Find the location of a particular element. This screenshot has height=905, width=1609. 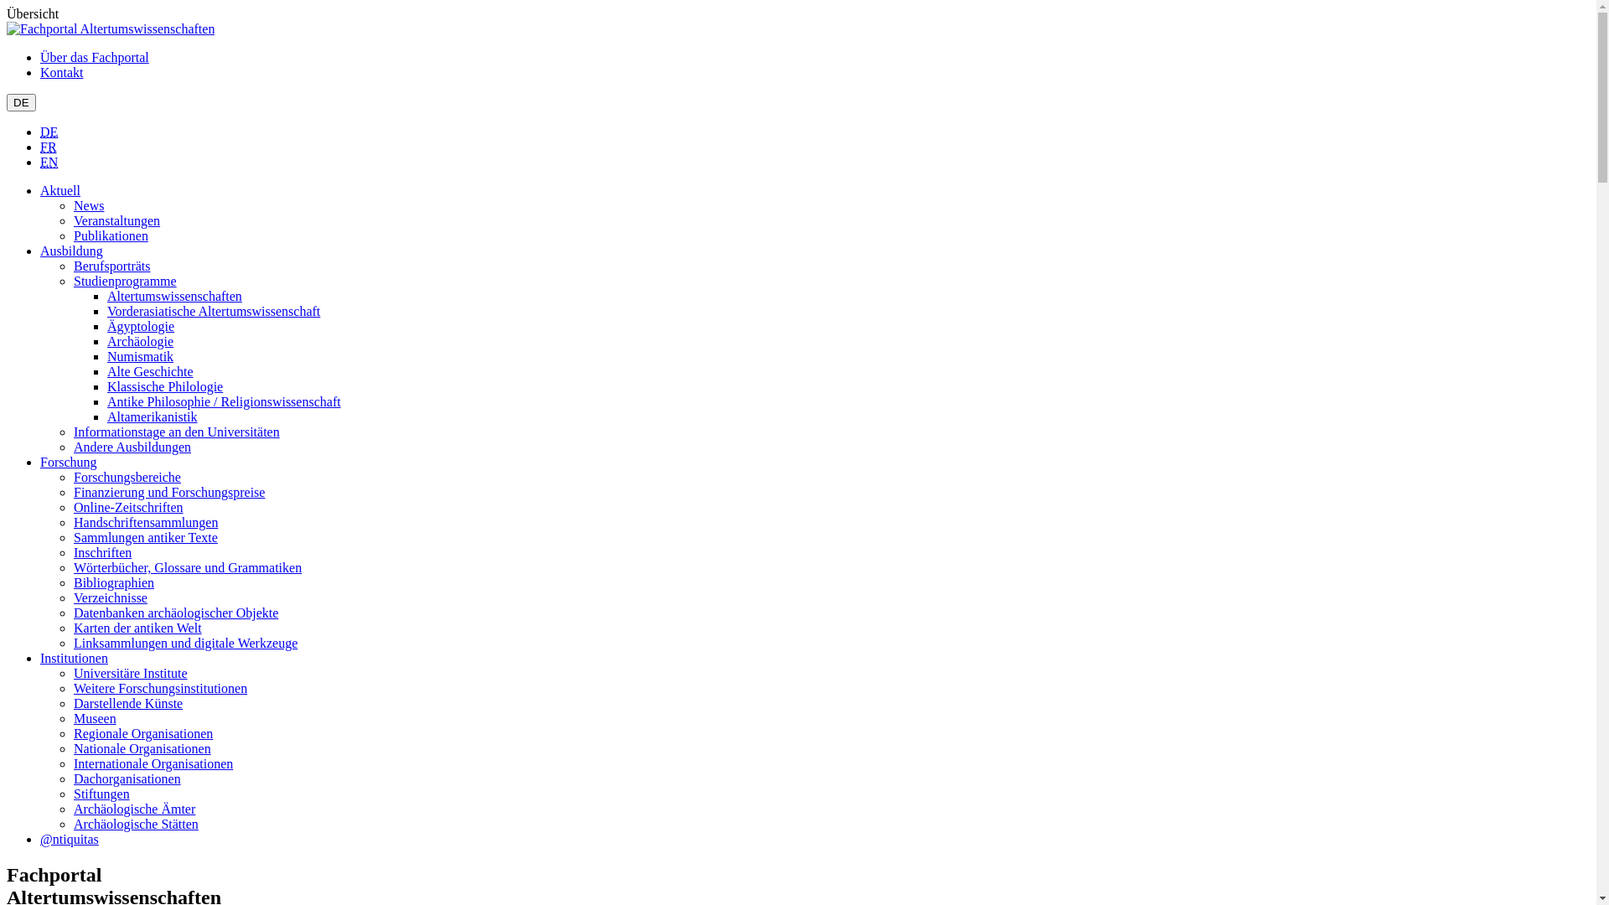

Internationale Organisationen is located at coordinates (153, 764).